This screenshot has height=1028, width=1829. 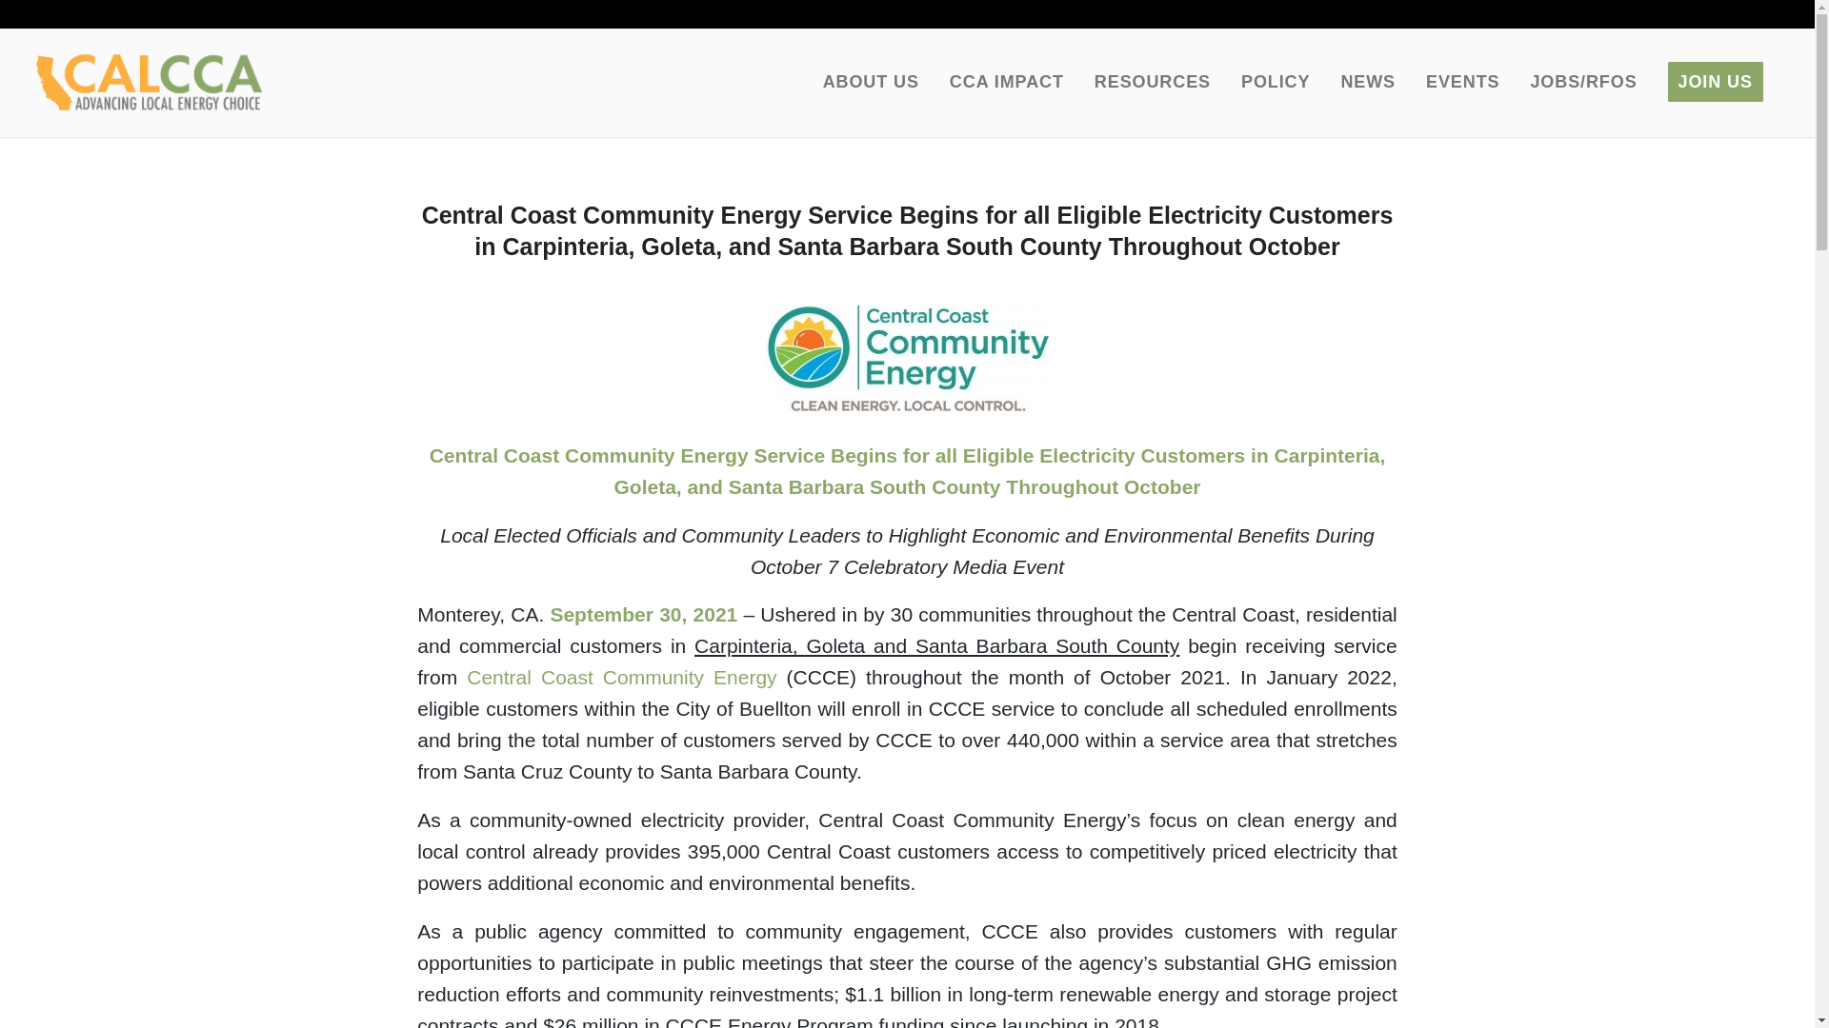 I want to click on logo, so click(x=149, y=82).